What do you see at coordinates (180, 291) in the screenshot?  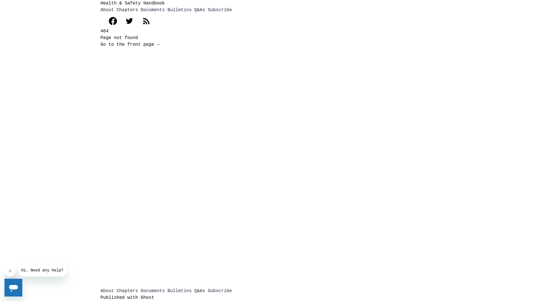 I see `Bulletins` at bounding box center [180, 291].